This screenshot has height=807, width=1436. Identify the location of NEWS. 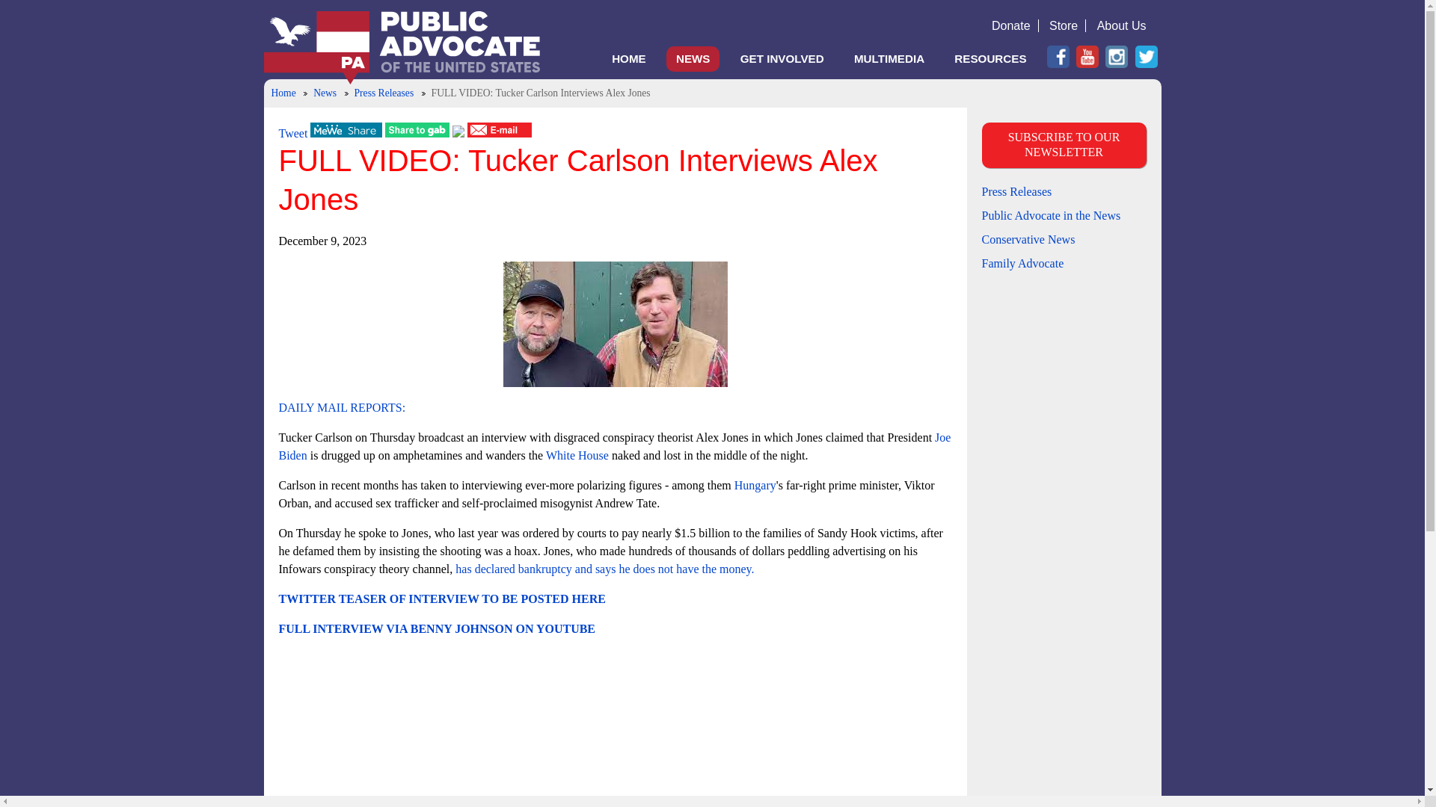
(693, 58).